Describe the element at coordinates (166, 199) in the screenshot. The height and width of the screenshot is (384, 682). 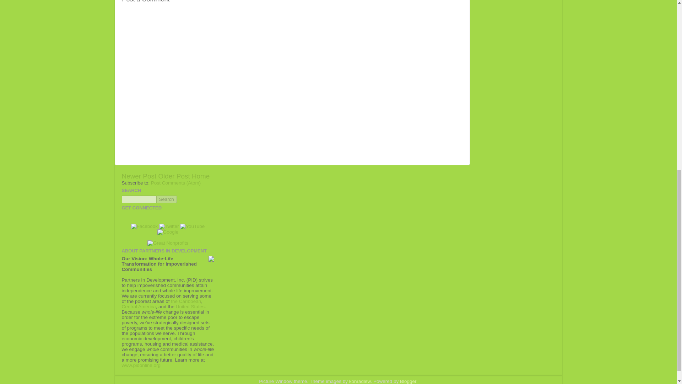
I see `search` at that location.